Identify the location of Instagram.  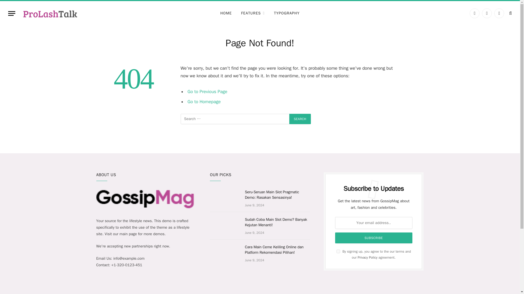
(499, 13).